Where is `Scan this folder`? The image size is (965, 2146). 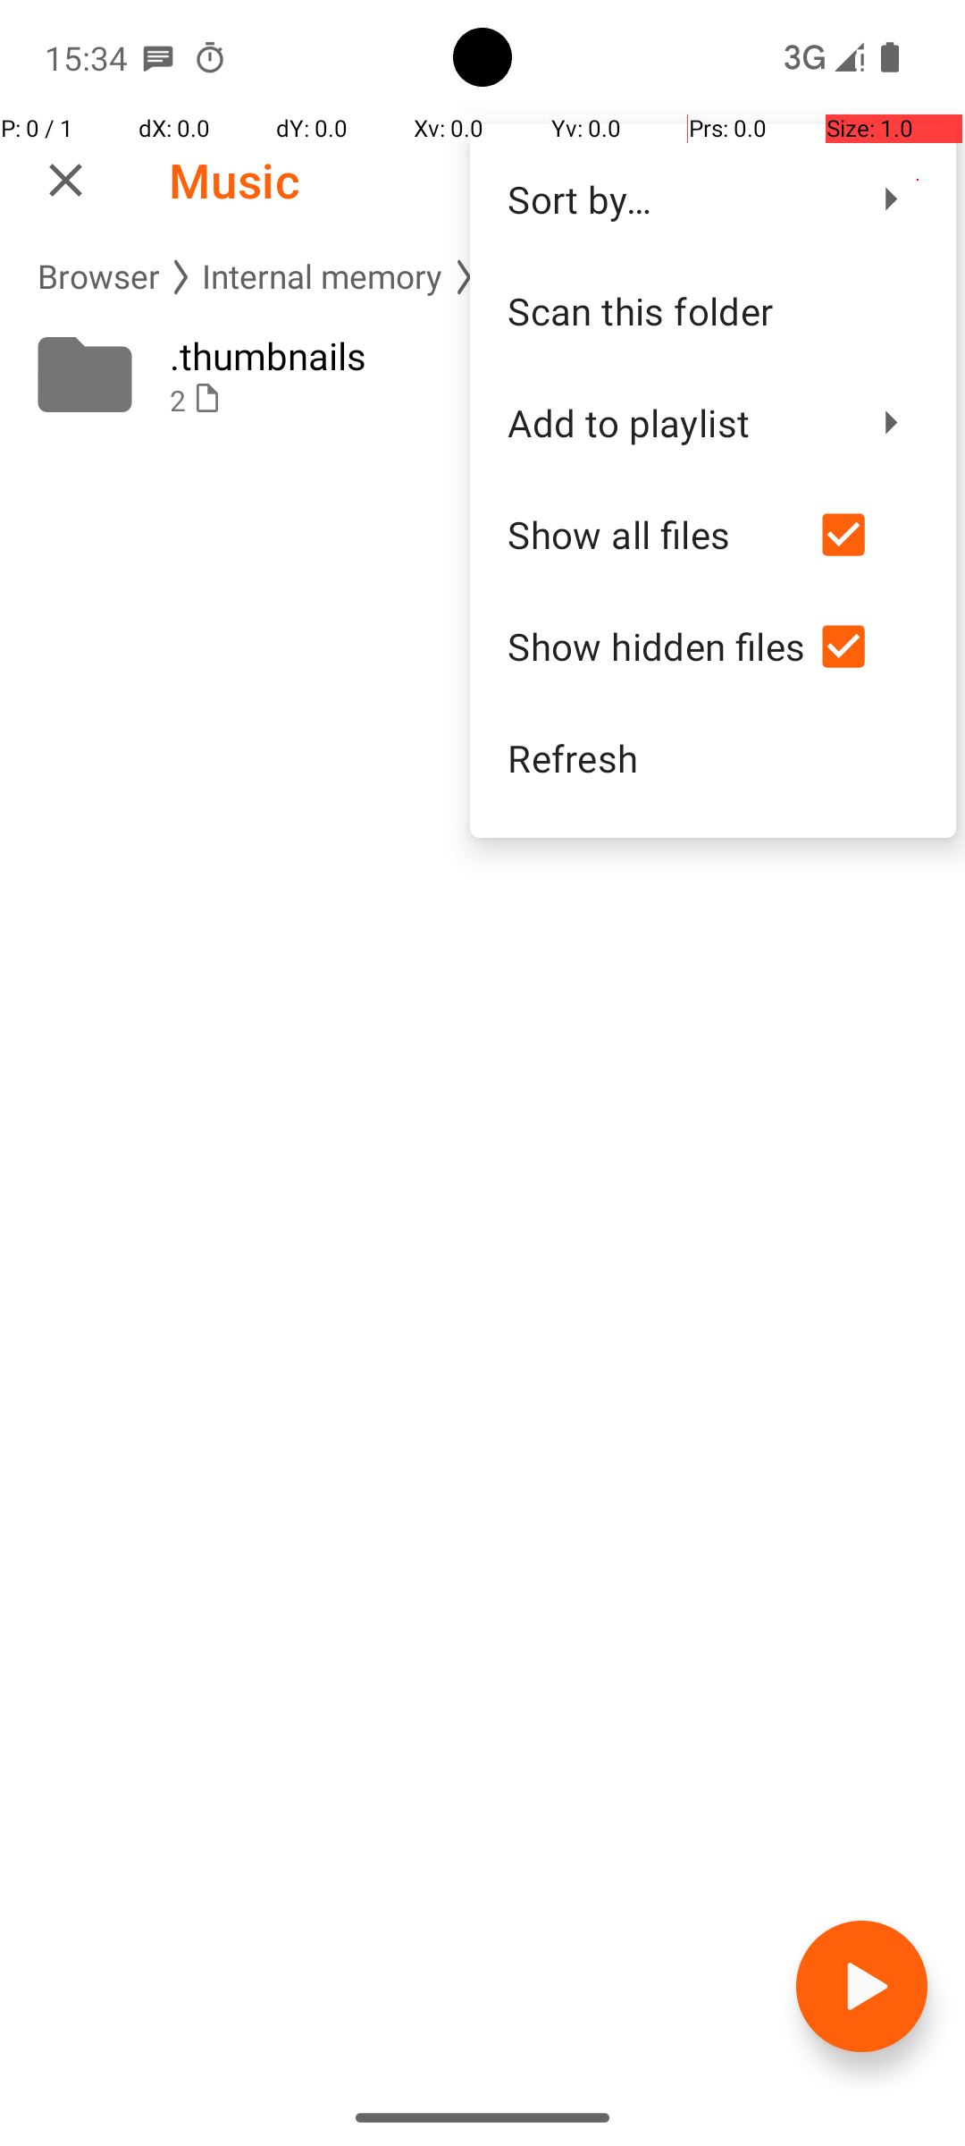 Scan this folder is located at coordinates (713, 311).